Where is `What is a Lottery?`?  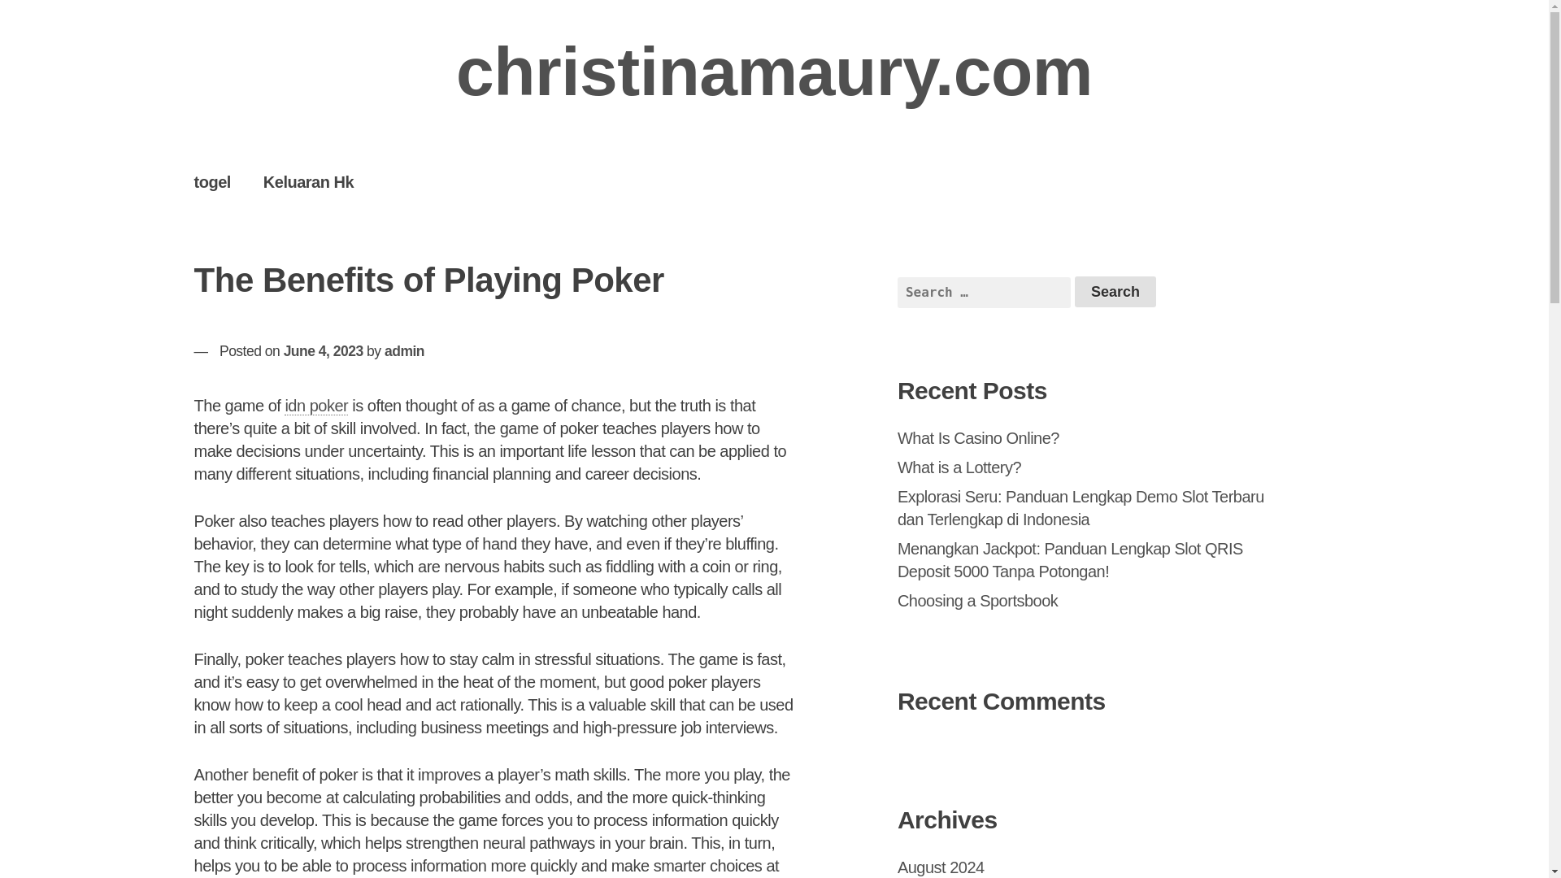 What is a Lottery? is located at coordinates (959, 467).